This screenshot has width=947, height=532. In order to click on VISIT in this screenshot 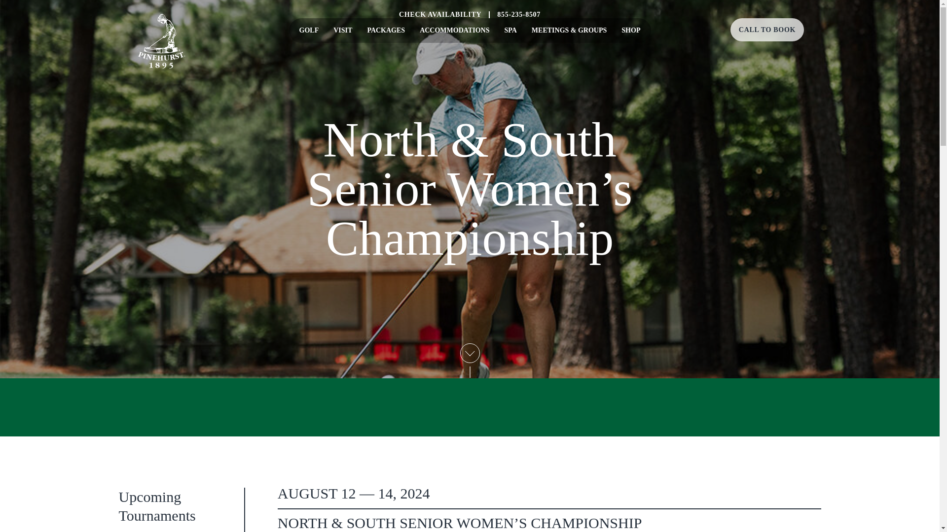, I will do `click(342, 31)`.